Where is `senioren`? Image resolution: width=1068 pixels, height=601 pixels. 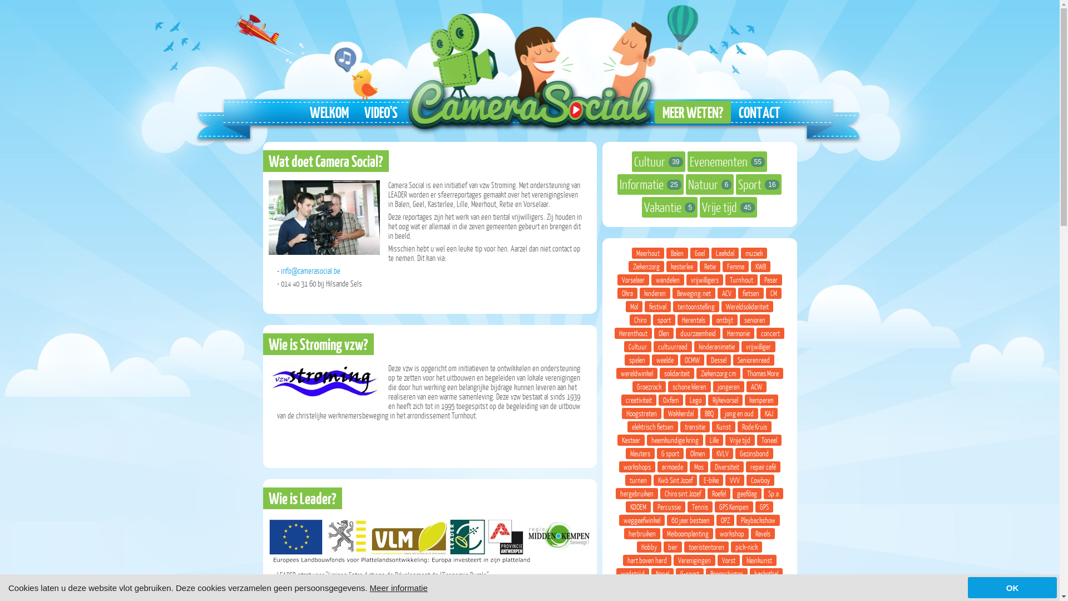 senioren is located at coordinates (755, 320).